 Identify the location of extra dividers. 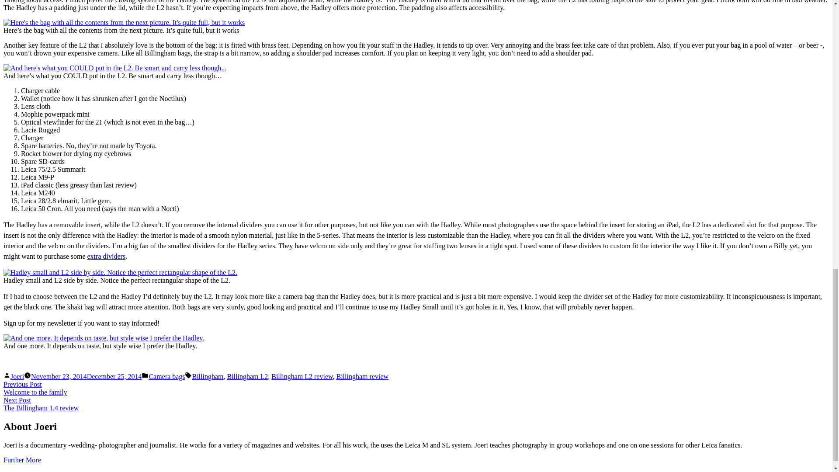
(107, 256).